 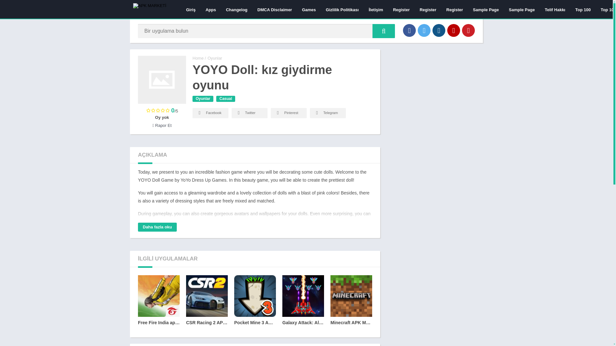 What do you see at coordinates (454, 9) in the screenshot?
I see `Register` at bounding box center [454, 9].